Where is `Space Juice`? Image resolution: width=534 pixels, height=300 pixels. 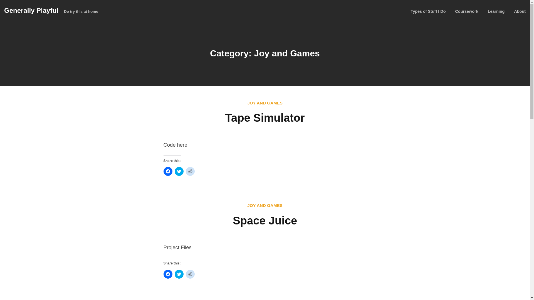 Space Juice is located at coordinates (265, 221).